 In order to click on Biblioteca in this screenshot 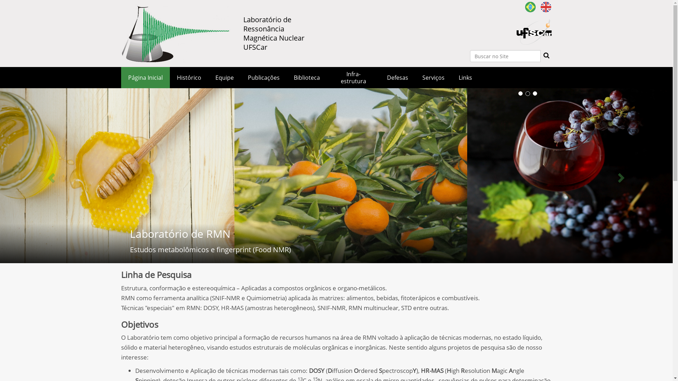, I will do `click(307, 78)`.